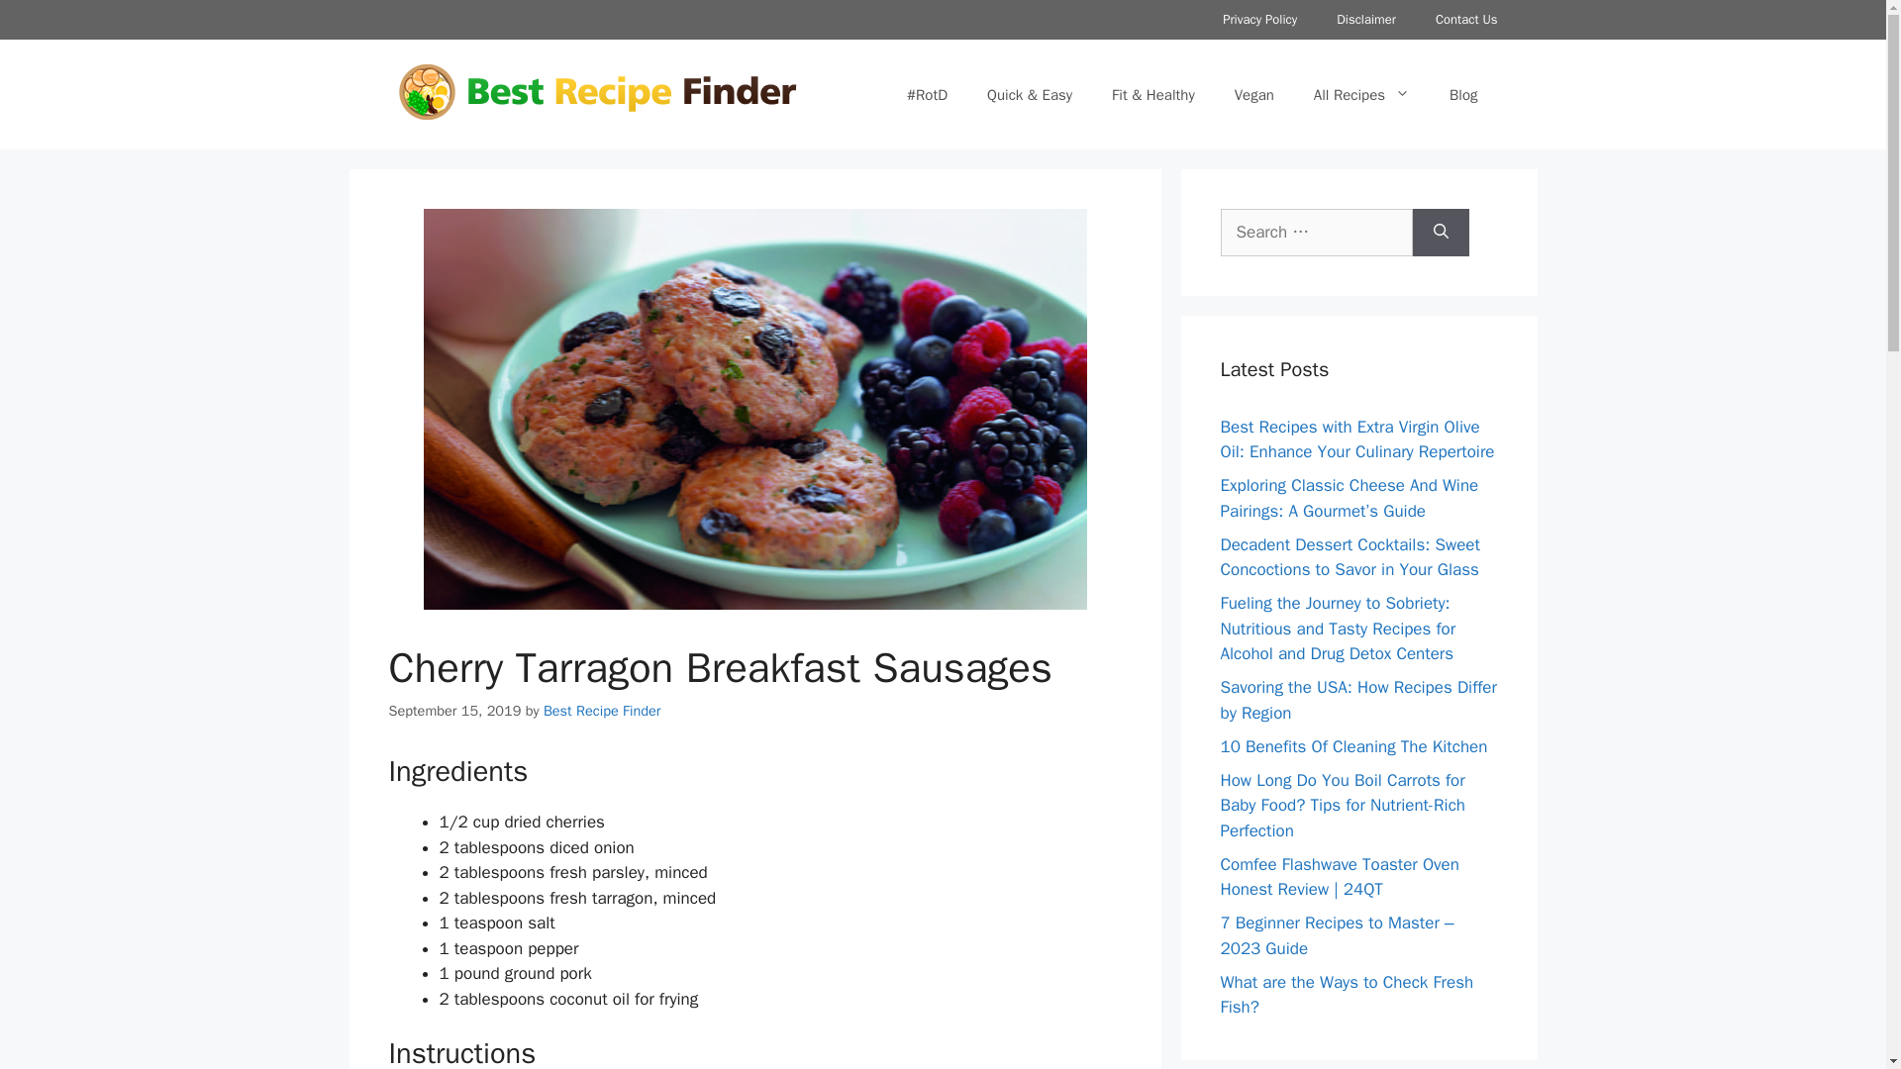 The width and height of the screenshot is (1901, 1069). Describe the element at coordinates (927, 95) in the screenshot. I see `Recipe of the Day` at that location.